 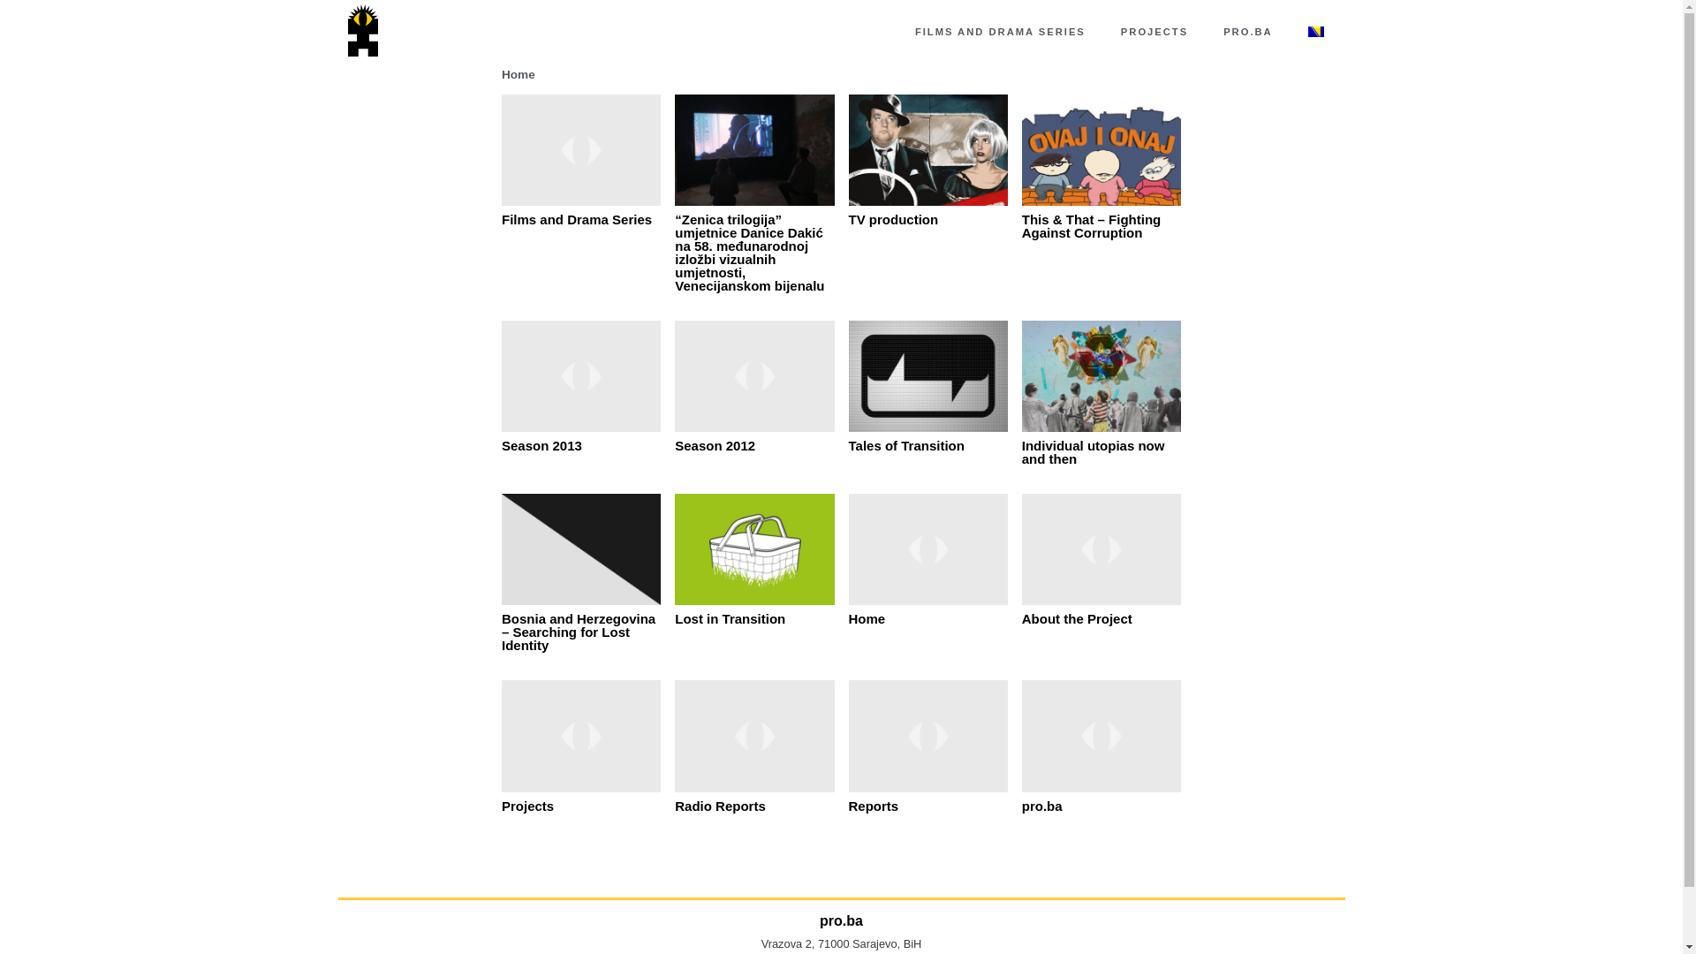 I want to click on Projects, so click(x=528, y=806).